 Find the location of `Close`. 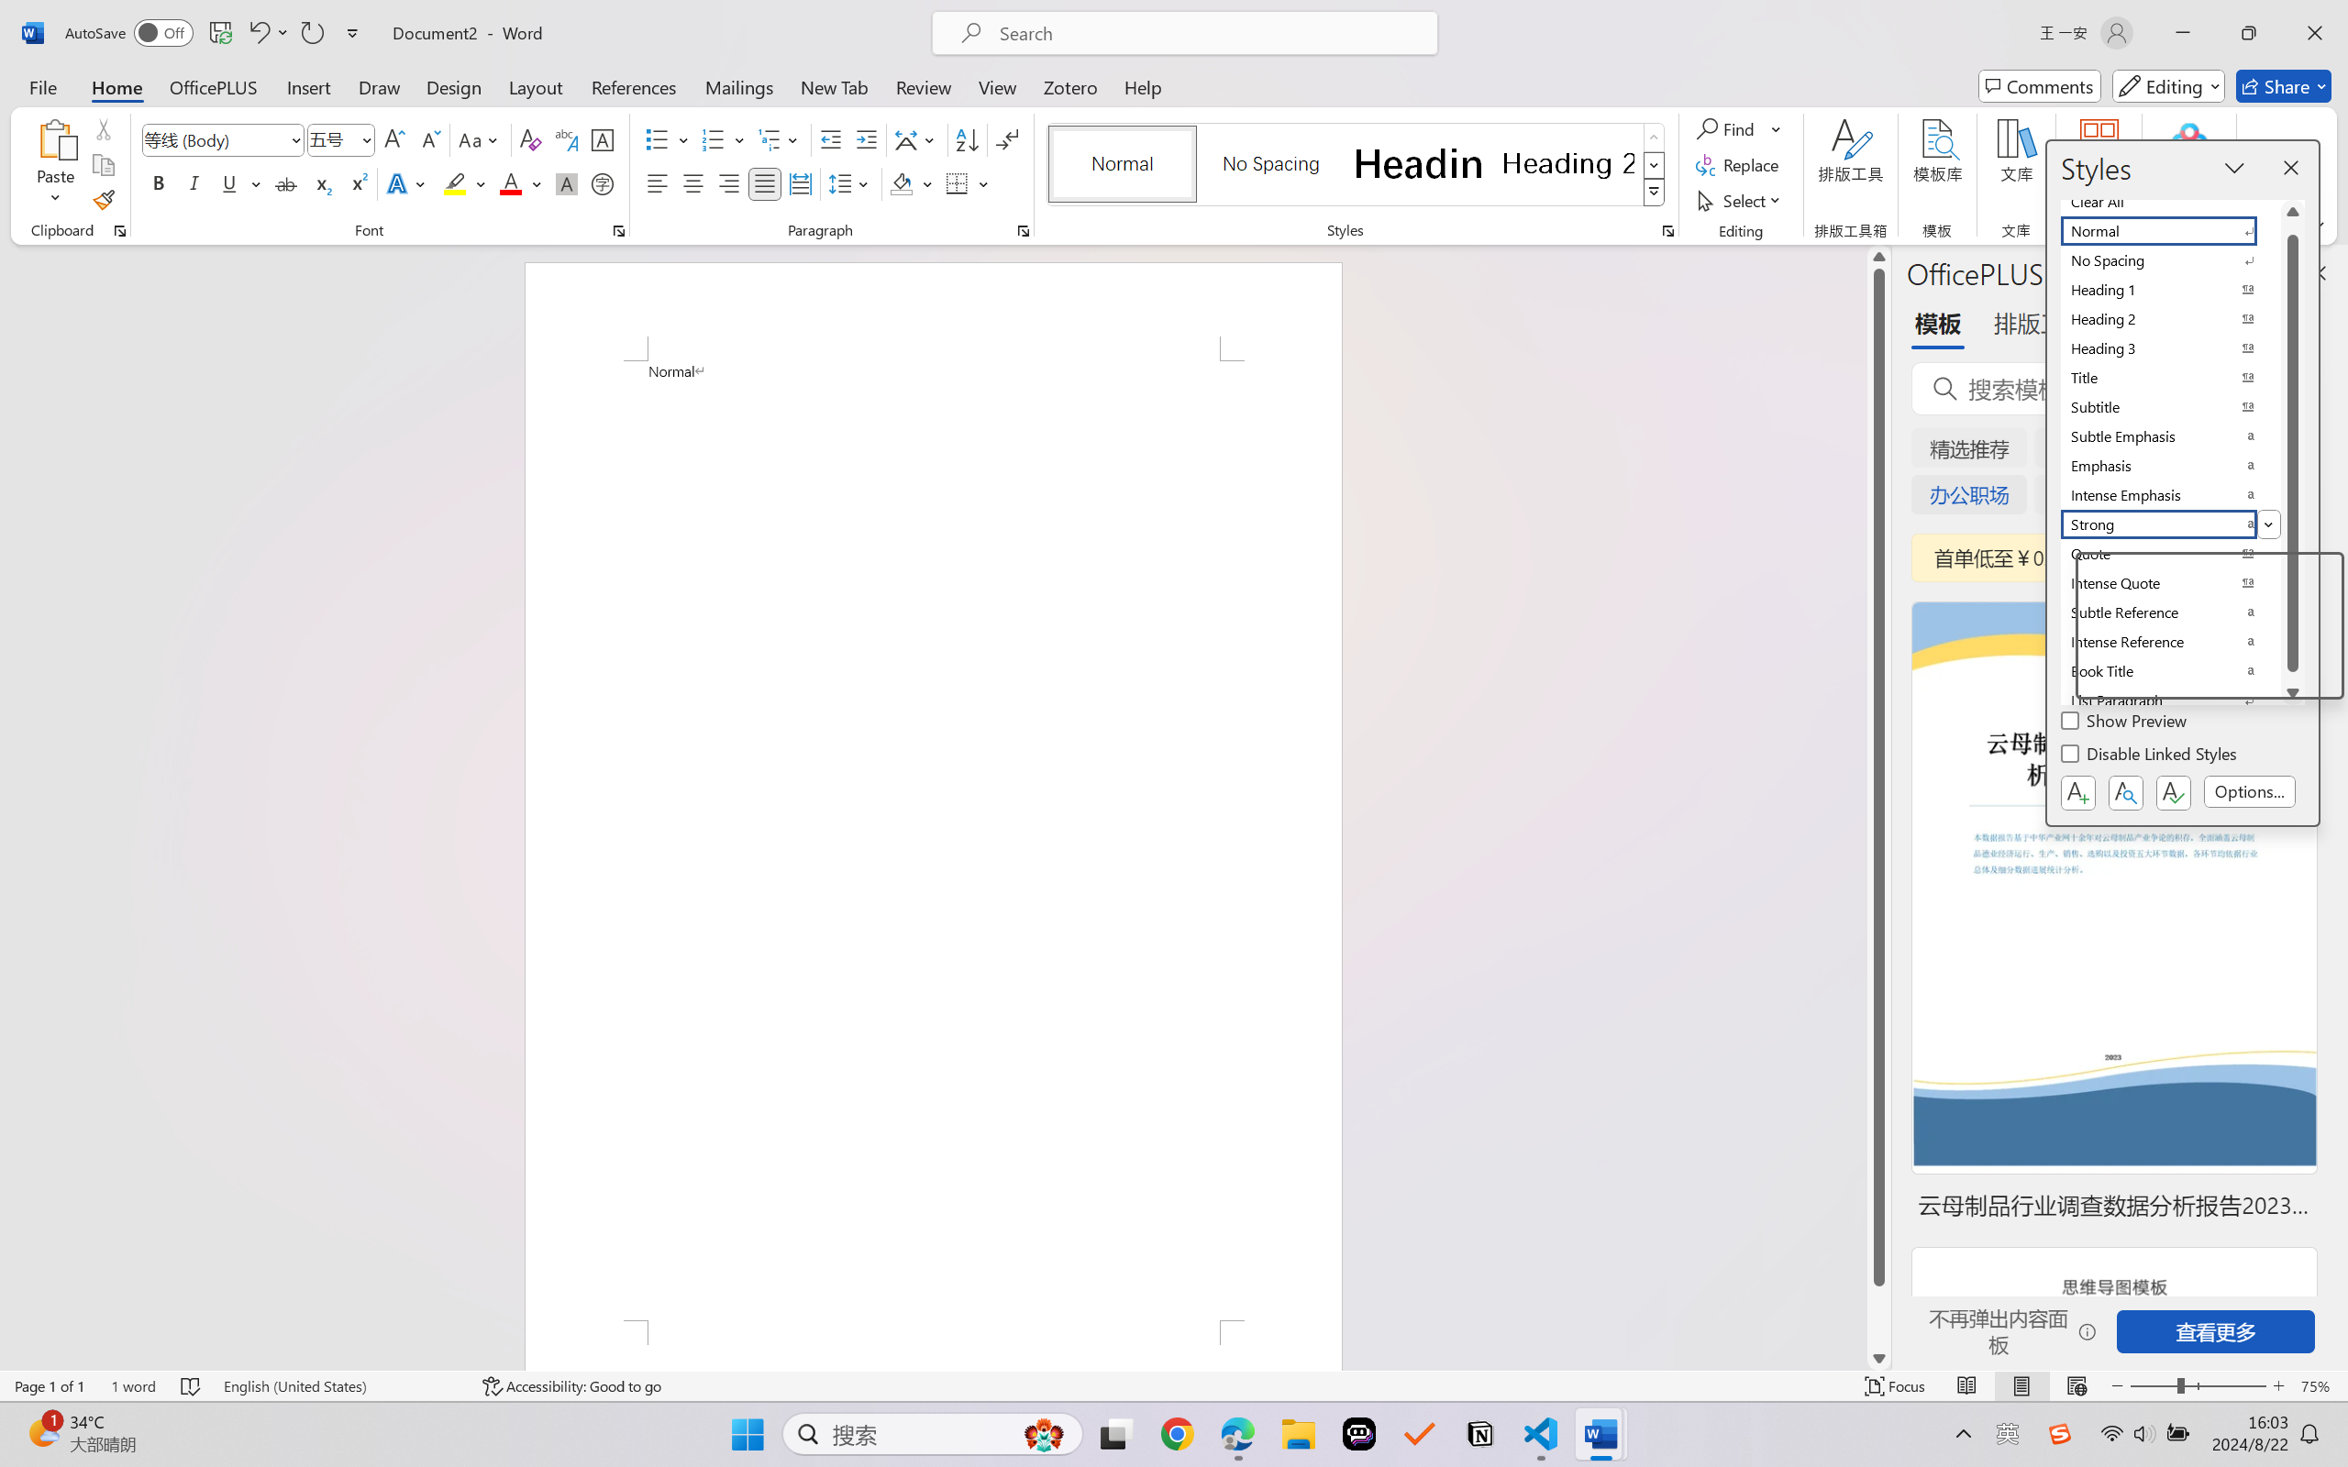

Close is located at coordinates (2315, 33).